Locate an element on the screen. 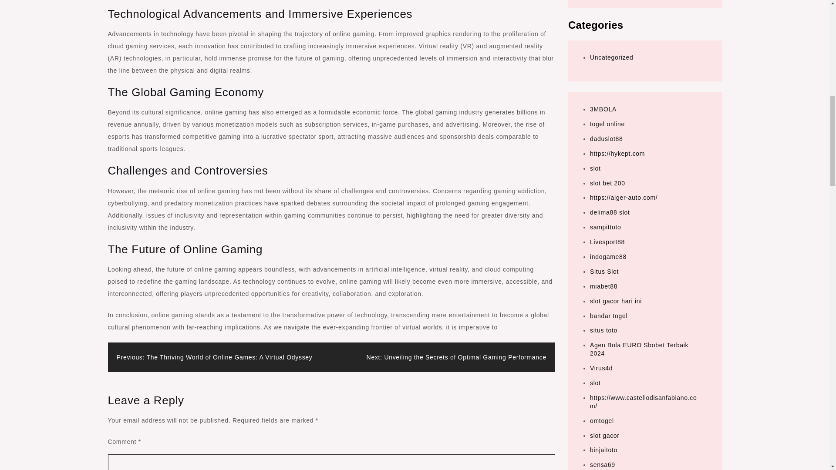 Image resolution: width=836 pixels, height=470 pixels. daduslot88 is located at coordinates (606, 139).